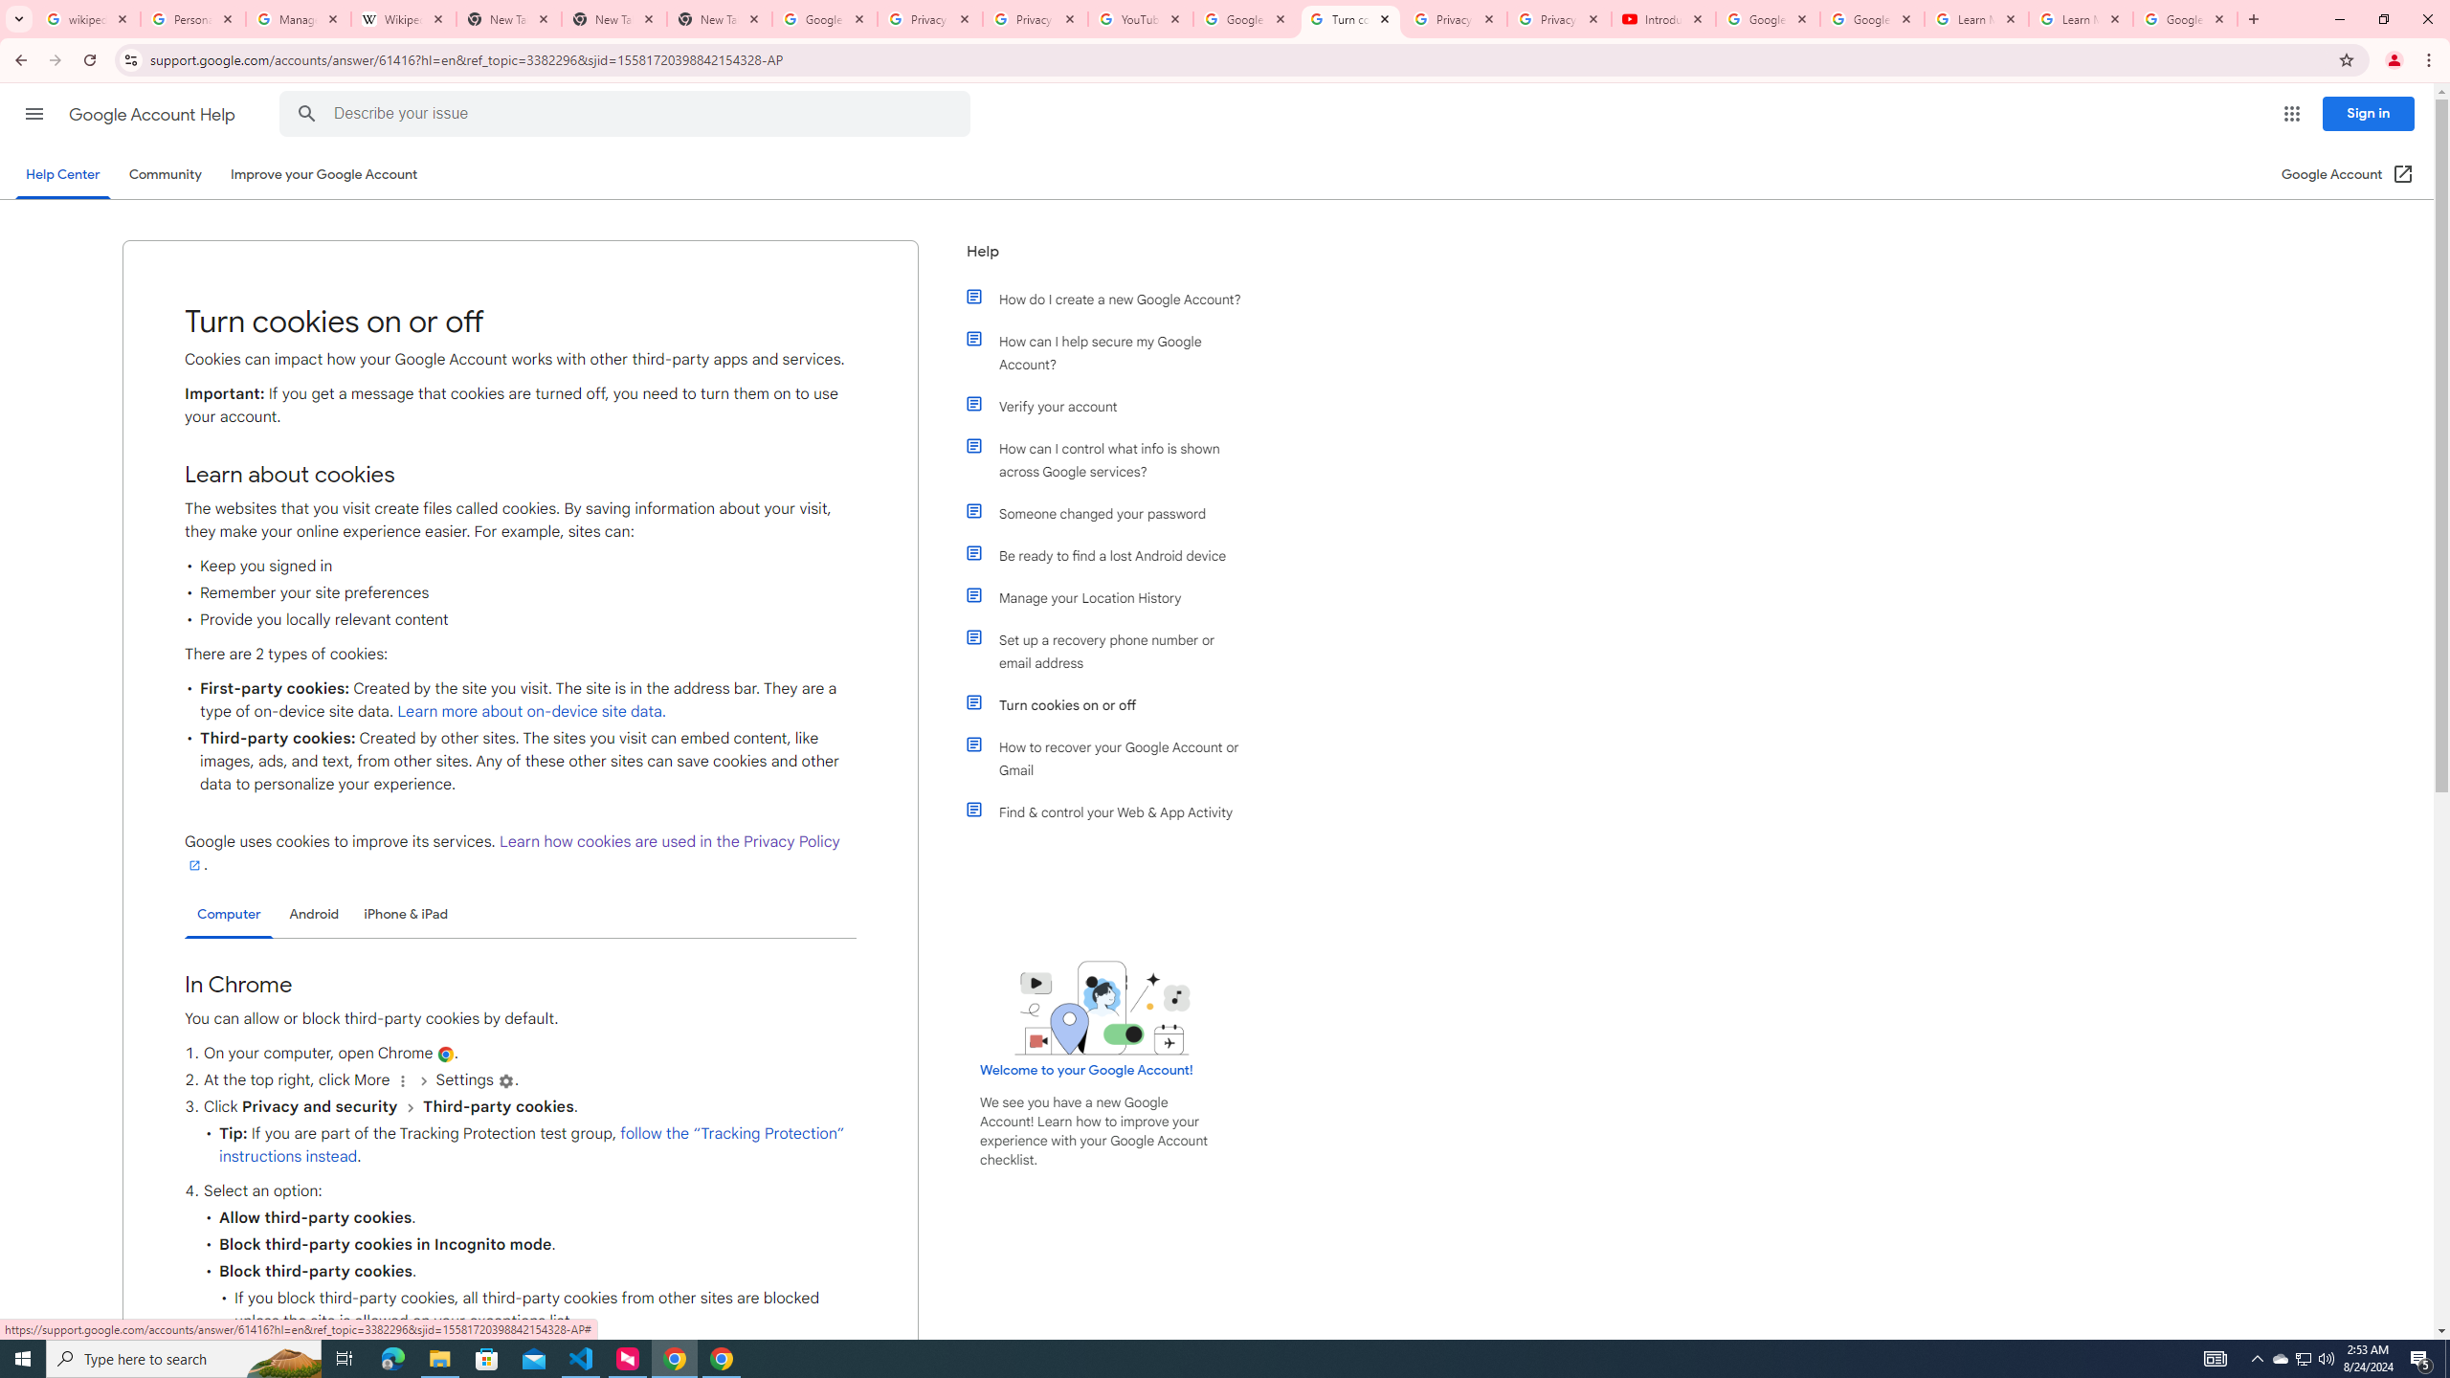  I want to click on Community, so click(165, 174).